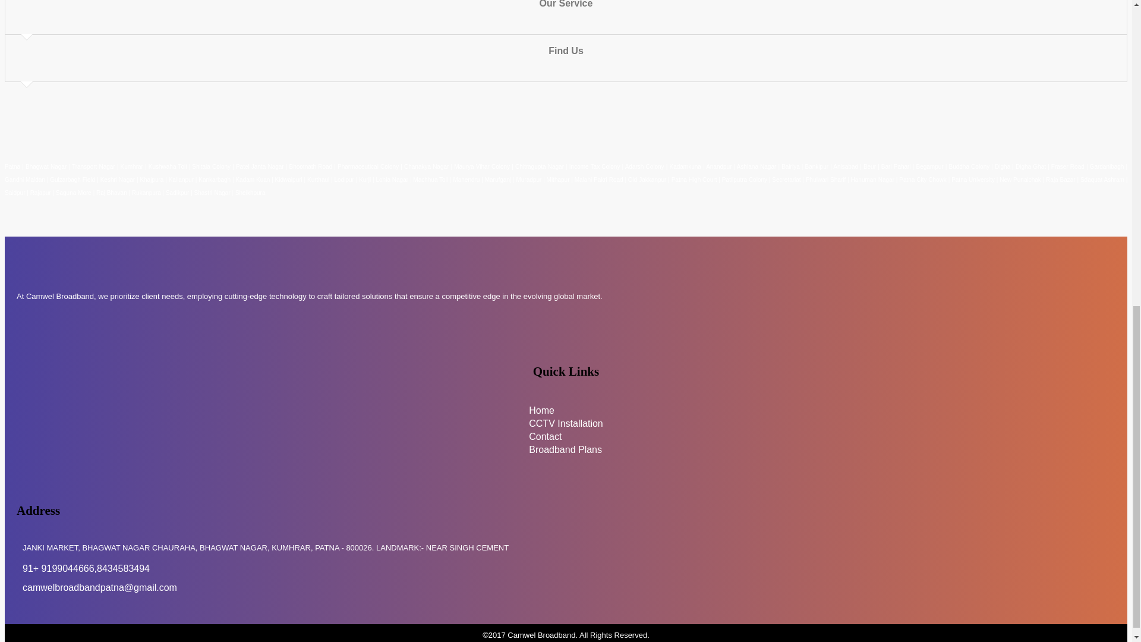  I want to click on Chitragupta Nagar, so click(540, 166).